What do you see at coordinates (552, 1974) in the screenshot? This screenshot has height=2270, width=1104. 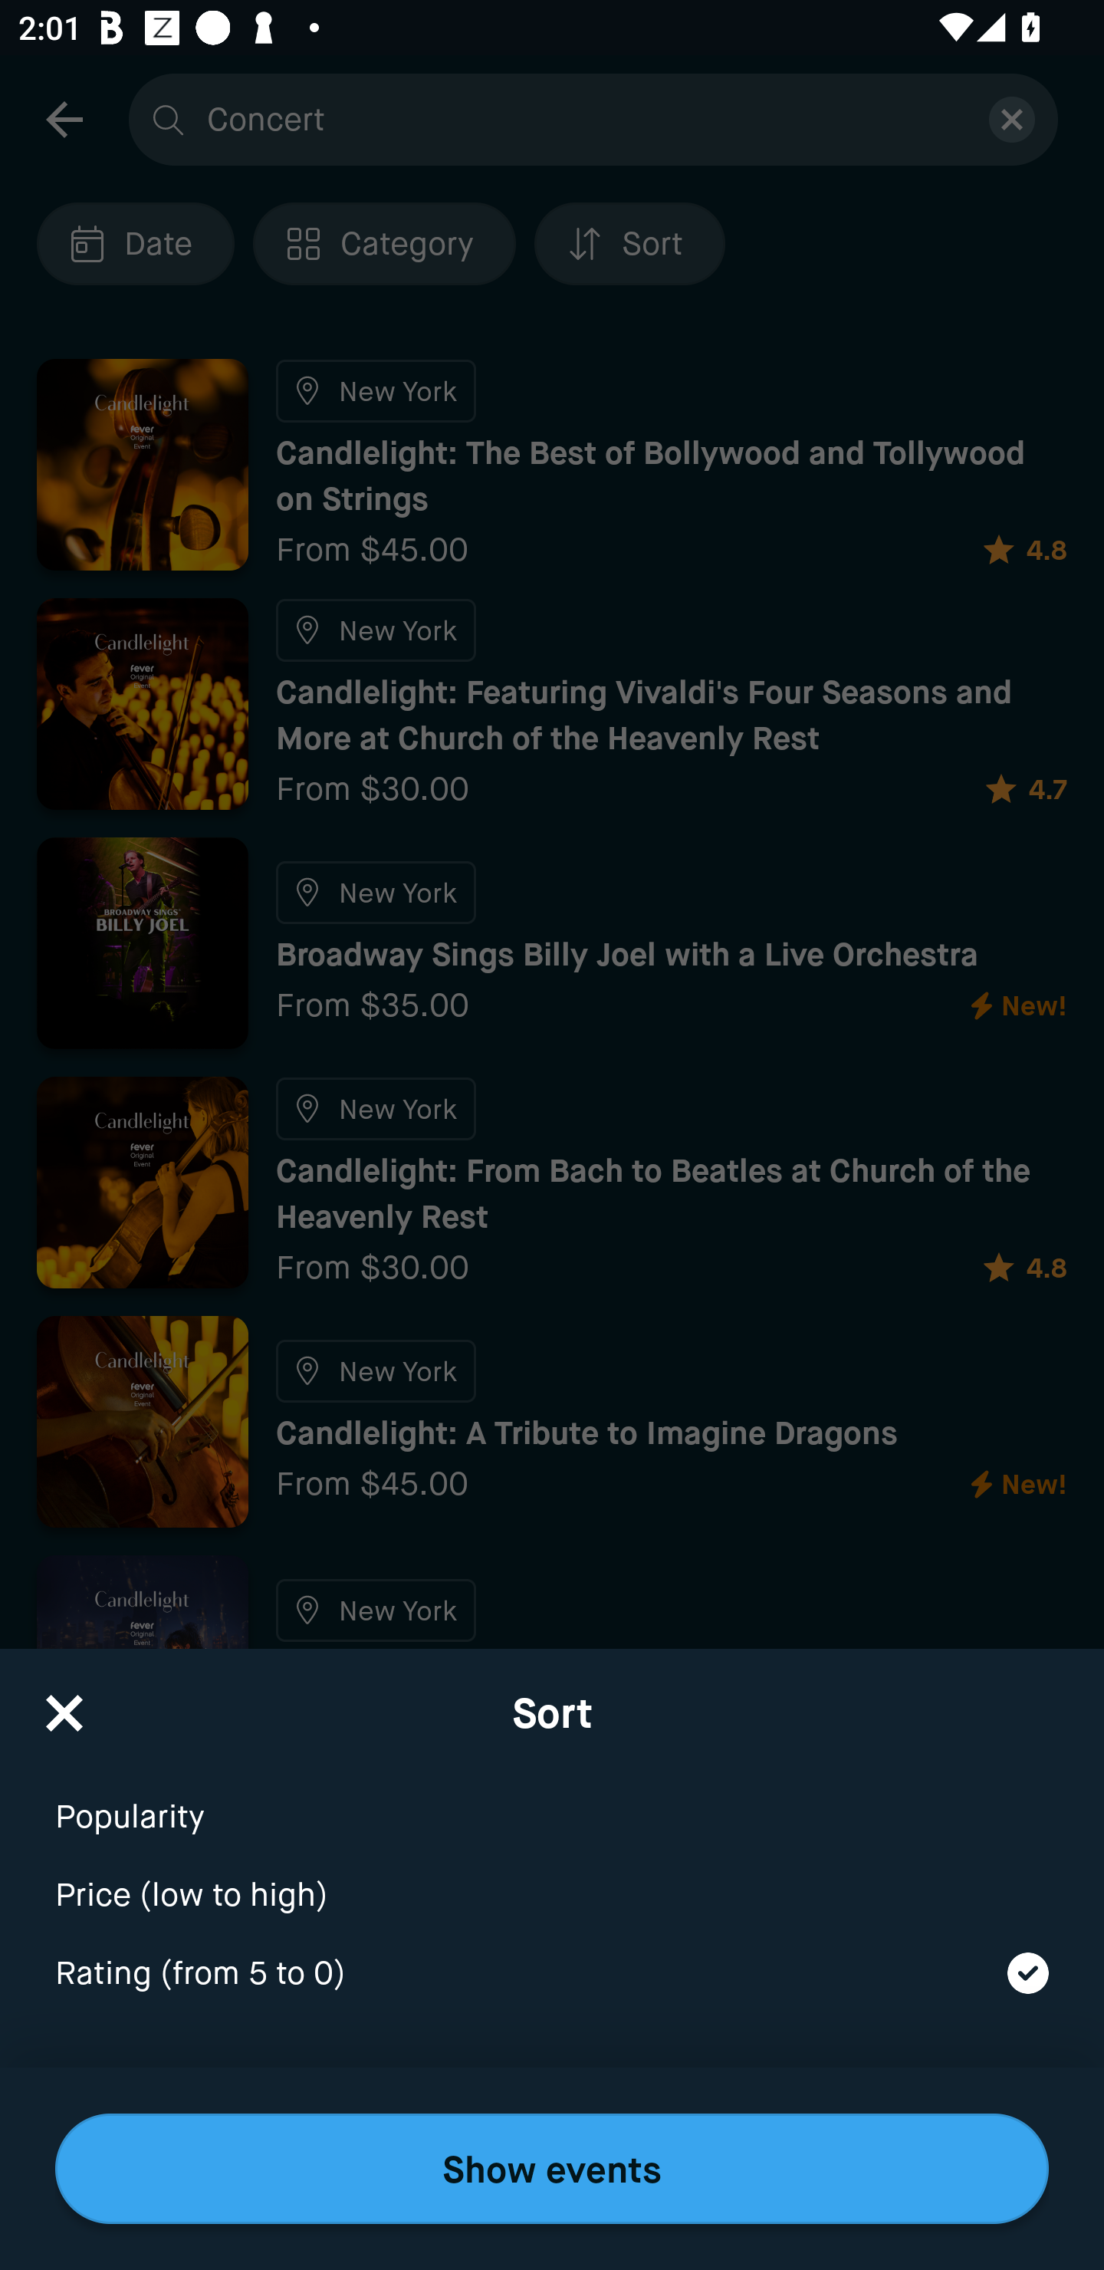 I see `Rating (from 5 to 0) Selected Icon` at bounding box center [552, 1974].